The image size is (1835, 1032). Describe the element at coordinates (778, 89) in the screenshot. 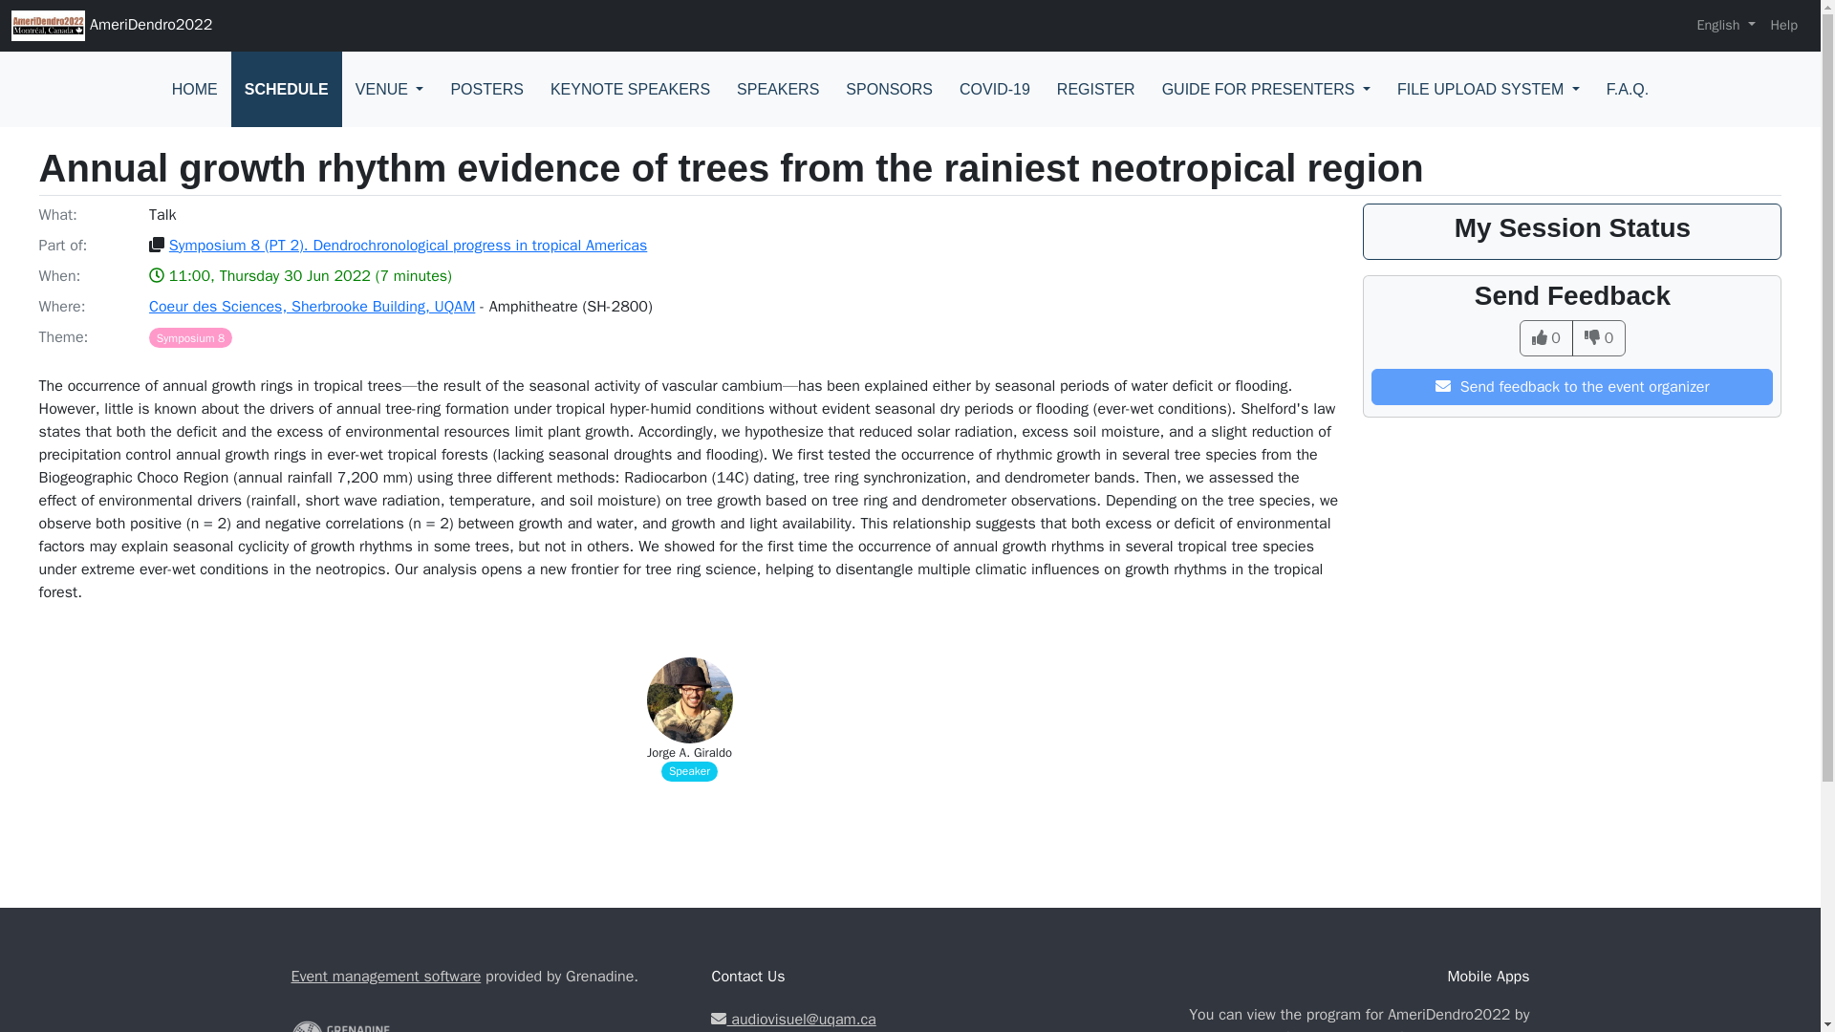

I see `SPEAKERS` at that location.